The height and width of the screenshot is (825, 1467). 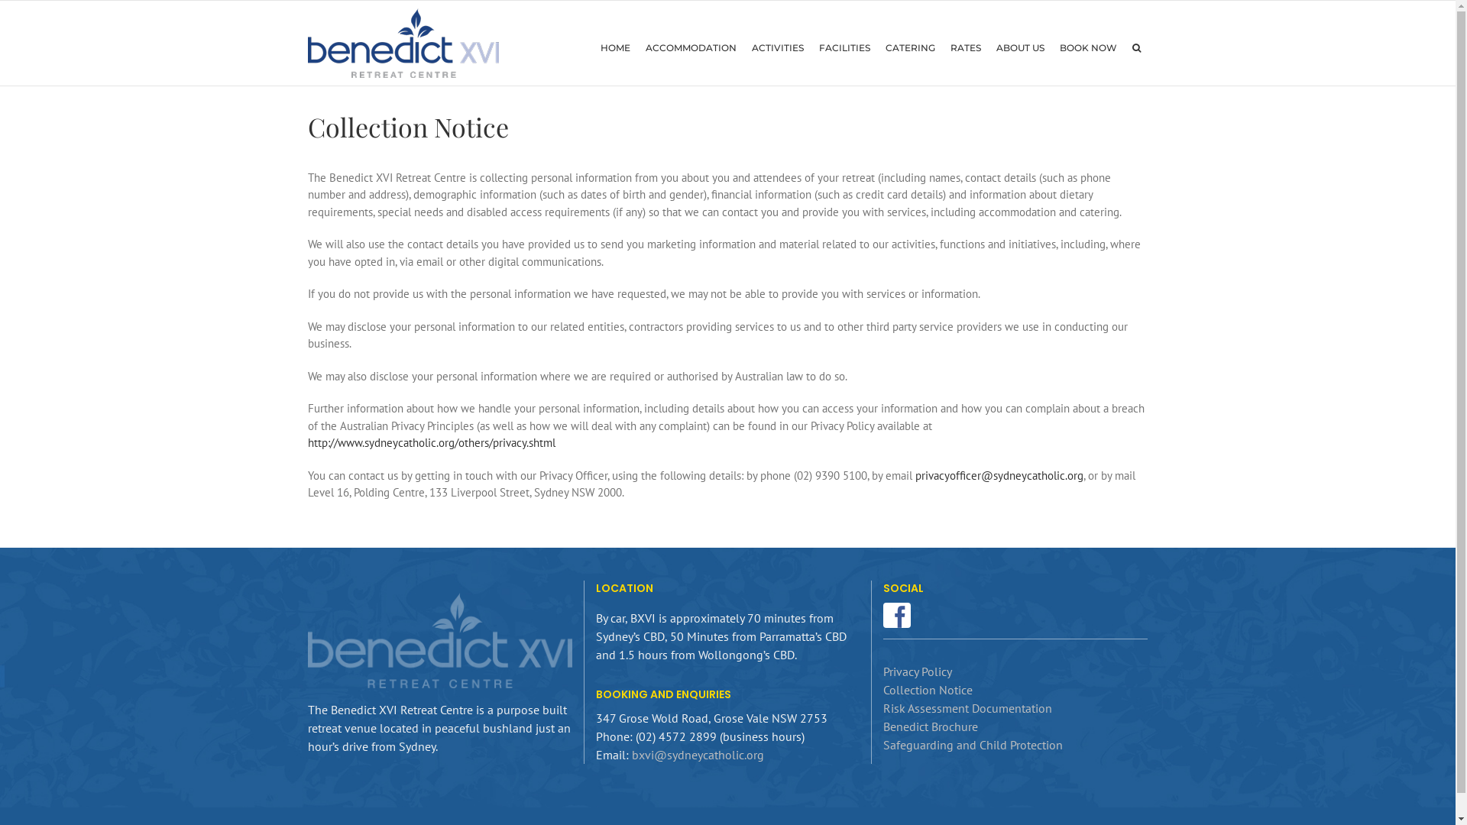 What do you see at coordinates (778, 48) in the screenshot?
I see `ACTIVITIES` at bounding box center [778, 48].